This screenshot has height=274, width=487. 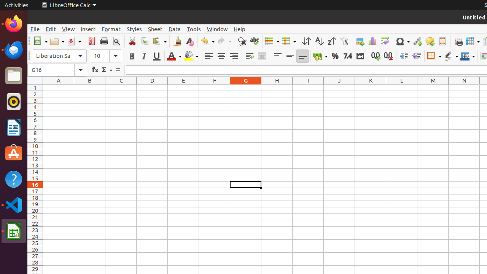 What do you see at coordinates (254, 41) in the screenshot?
I see `Spelling` at bounding box center [254, 41].